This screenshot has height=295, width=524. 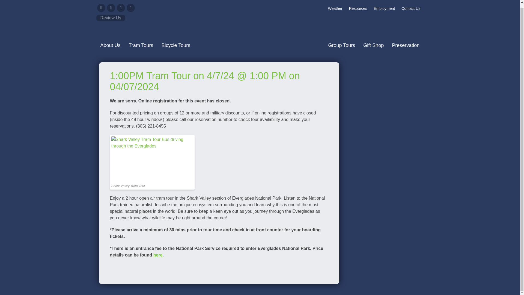 What do you see at coordinates (335, 8) in the screenshot?
I see `Weather` at bounding box center [335, 8].